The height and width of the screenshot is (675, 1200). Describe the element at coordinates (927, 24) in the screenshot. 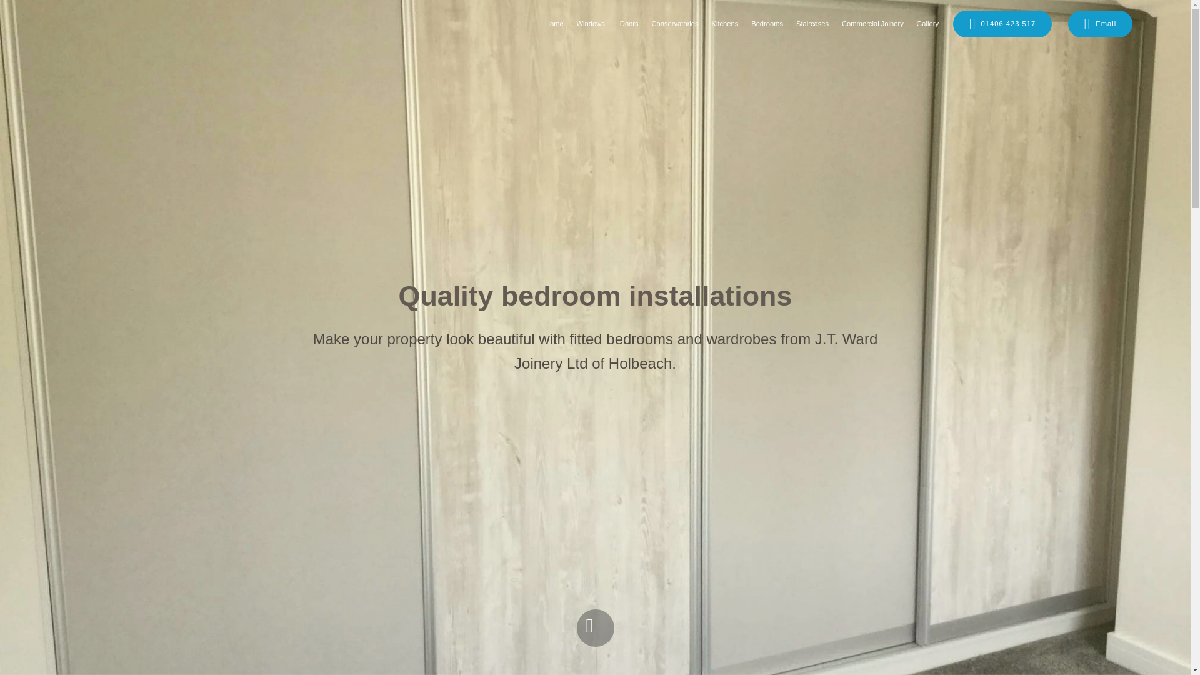

I see `Gallery` at that location.